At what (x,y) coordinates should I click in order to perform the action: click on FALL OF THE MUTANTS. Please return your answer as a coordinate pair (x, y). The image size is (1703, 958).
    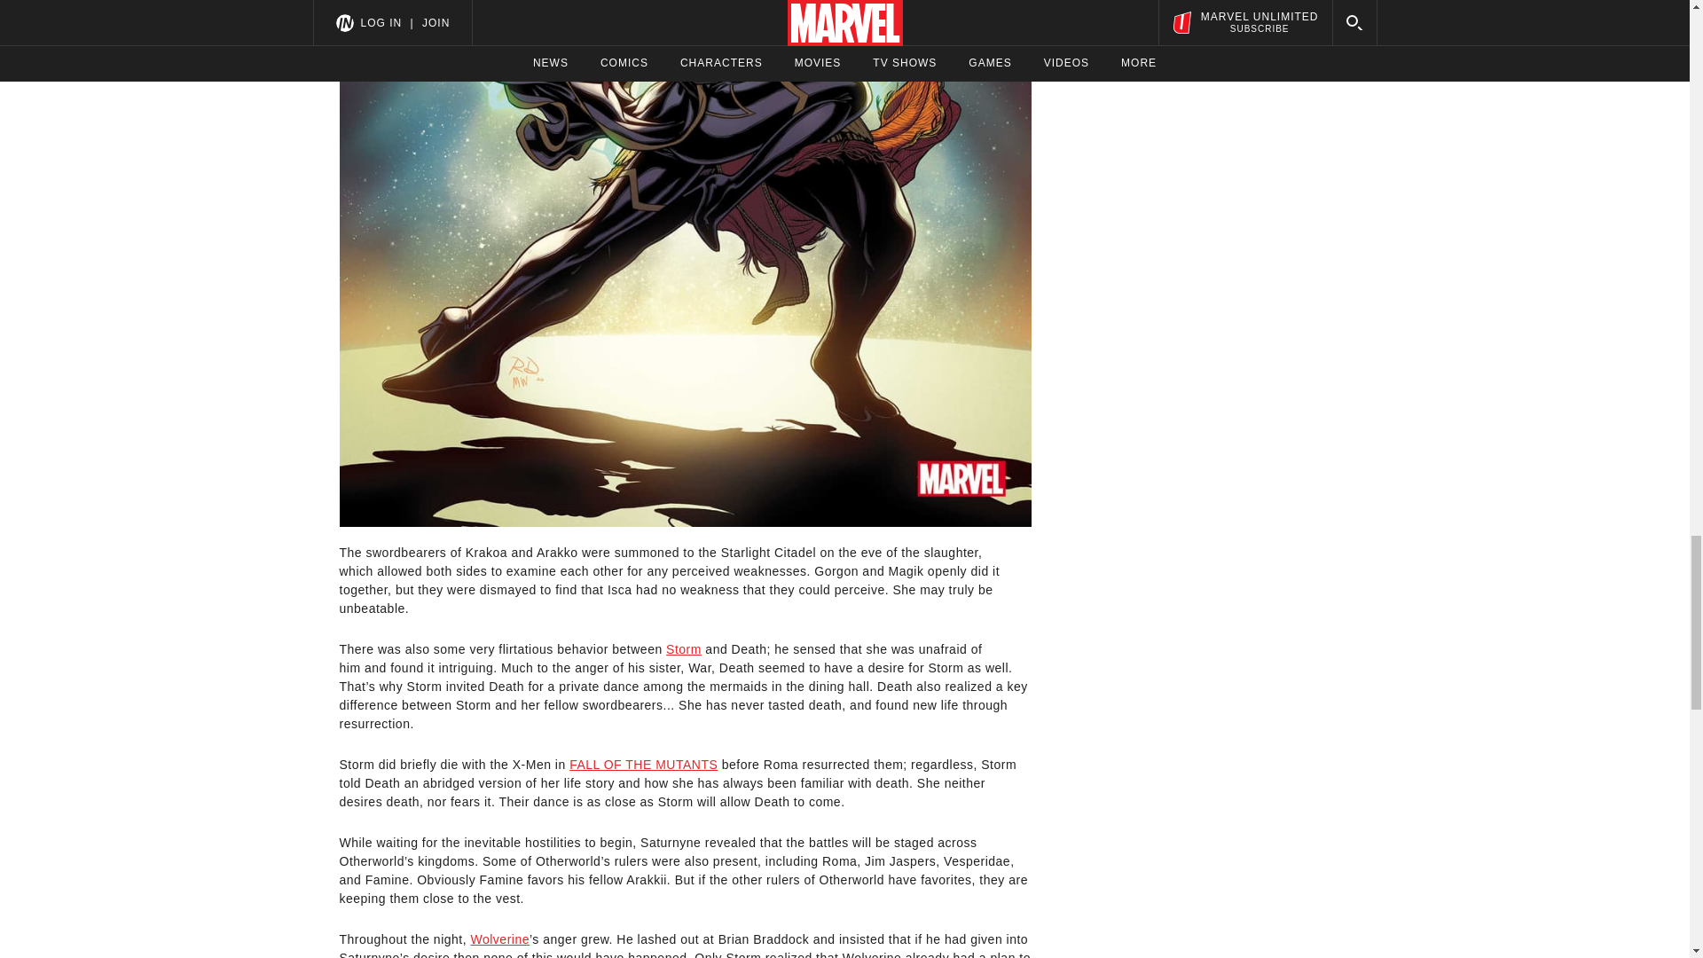
    Looking at the image, I should click on (642, 765).